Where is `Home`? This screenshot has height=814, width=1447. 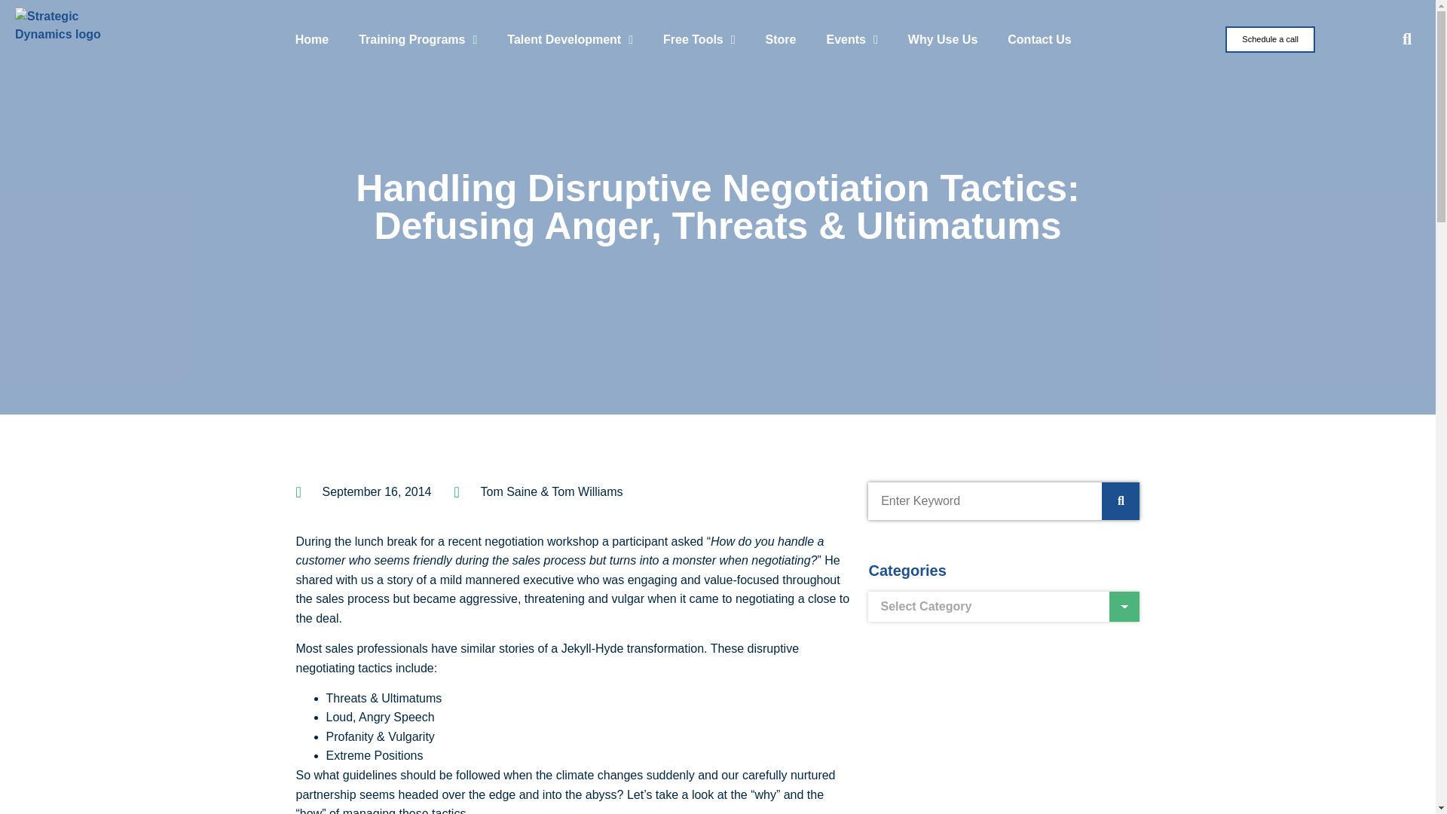 Home is located at coordinates (312, 39).